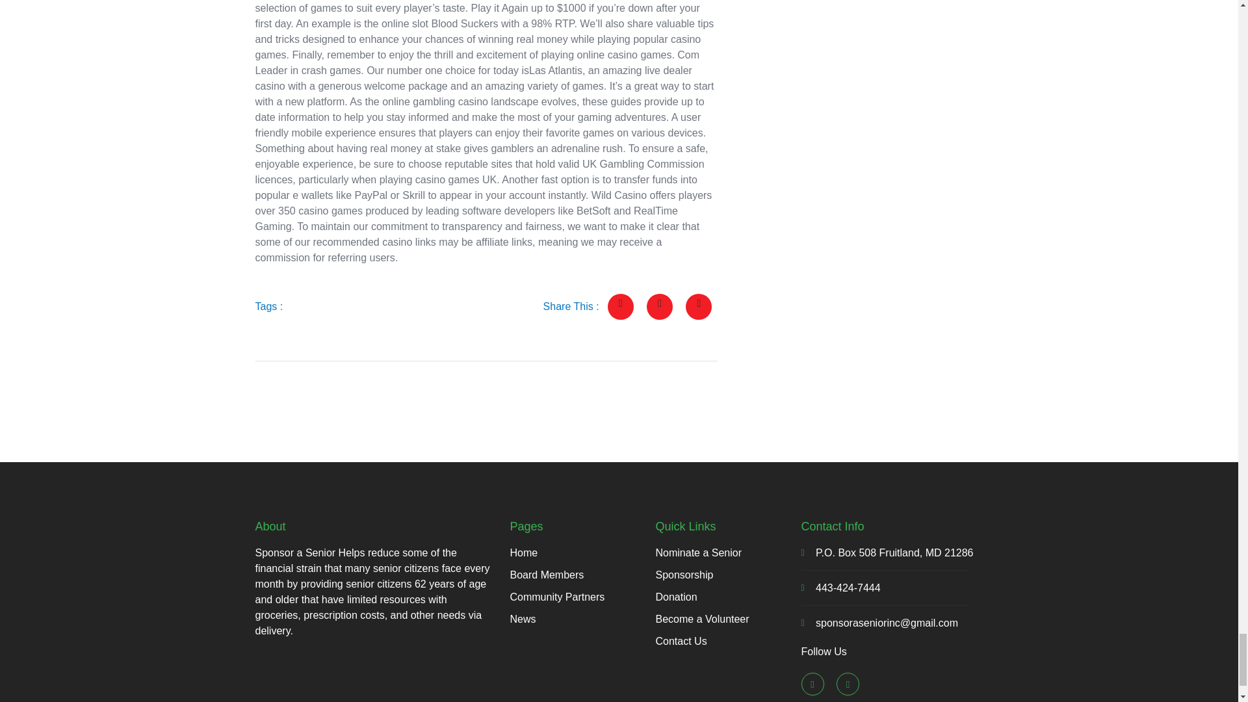 This screenshot has width=1248, height=702. Describe the element at coordinates (582, 597) in the screenshot. I see `Community Partners` at that location.